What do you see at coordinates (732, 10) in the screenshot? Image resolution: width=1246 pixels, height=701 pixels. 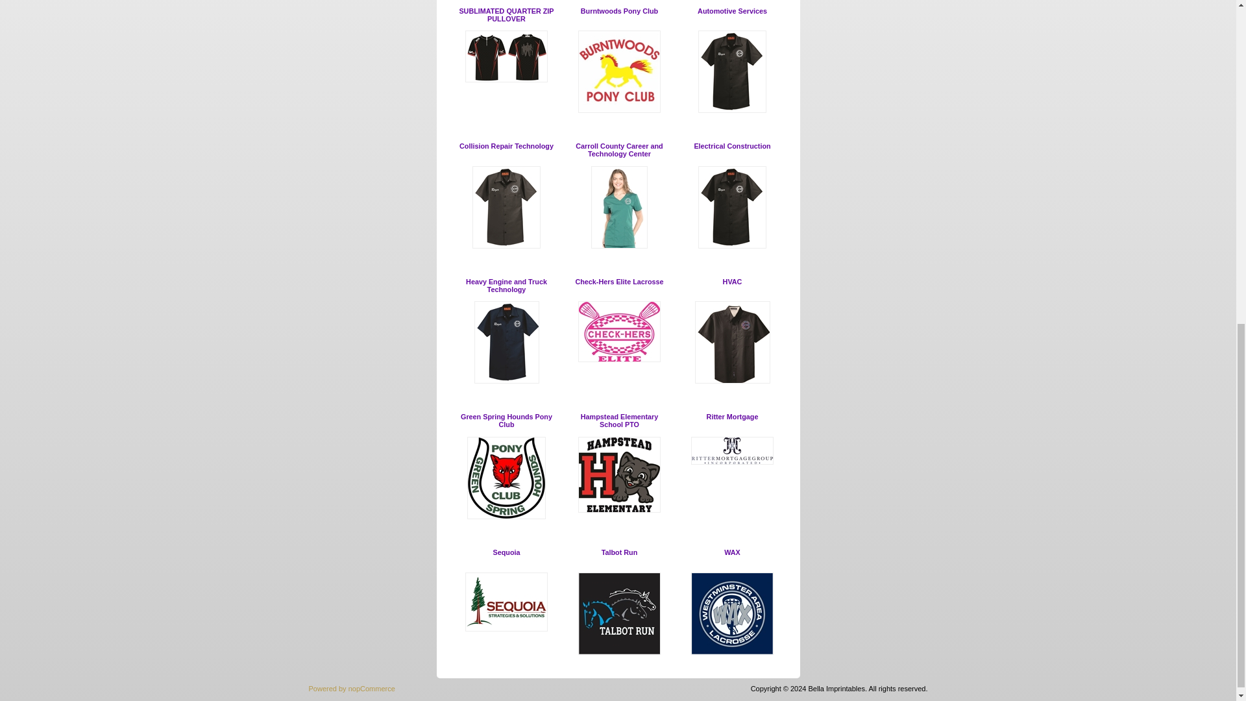 I see `Show products in category Automotive Services` at bounding box center [732, 10].